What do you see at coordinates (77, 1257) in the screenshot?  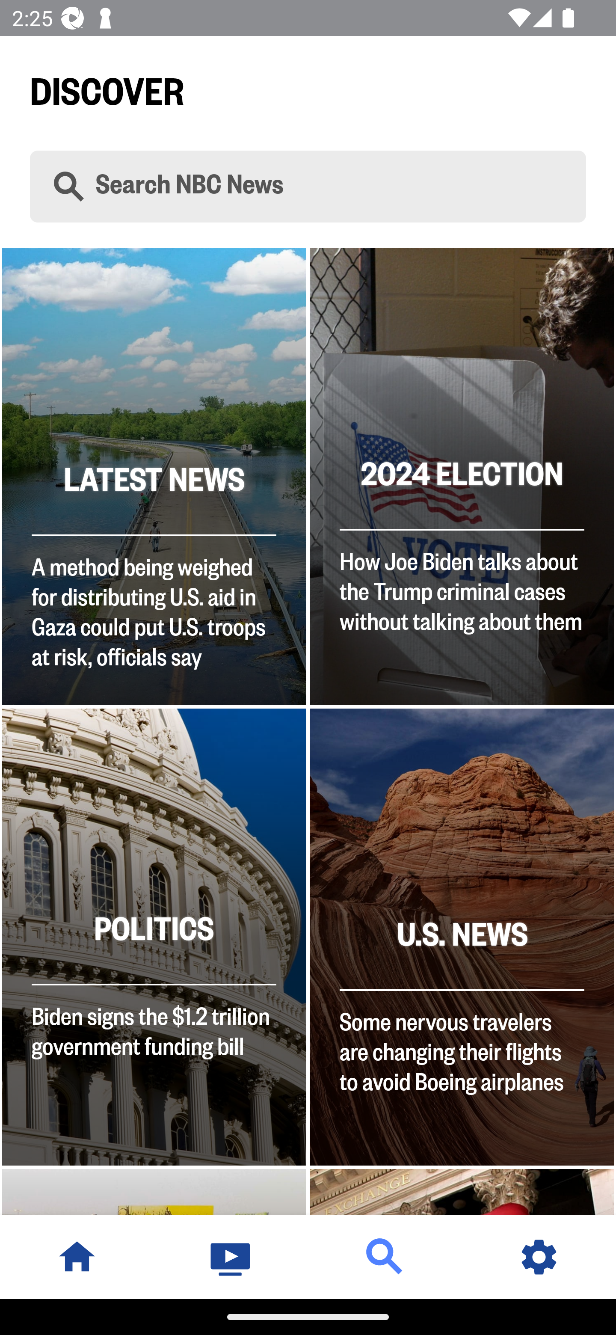 I see `NBC News Home` at bounding box center [77, 1257].